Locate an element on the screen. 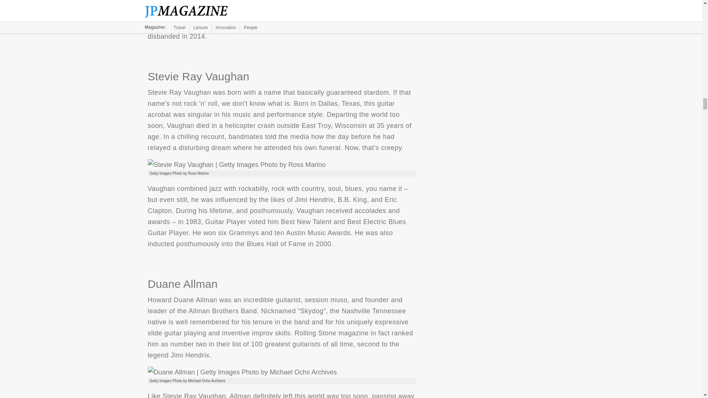 The height and width of the screenshot is (398, 708). Duane Allman is located at coordinates (242, 372).